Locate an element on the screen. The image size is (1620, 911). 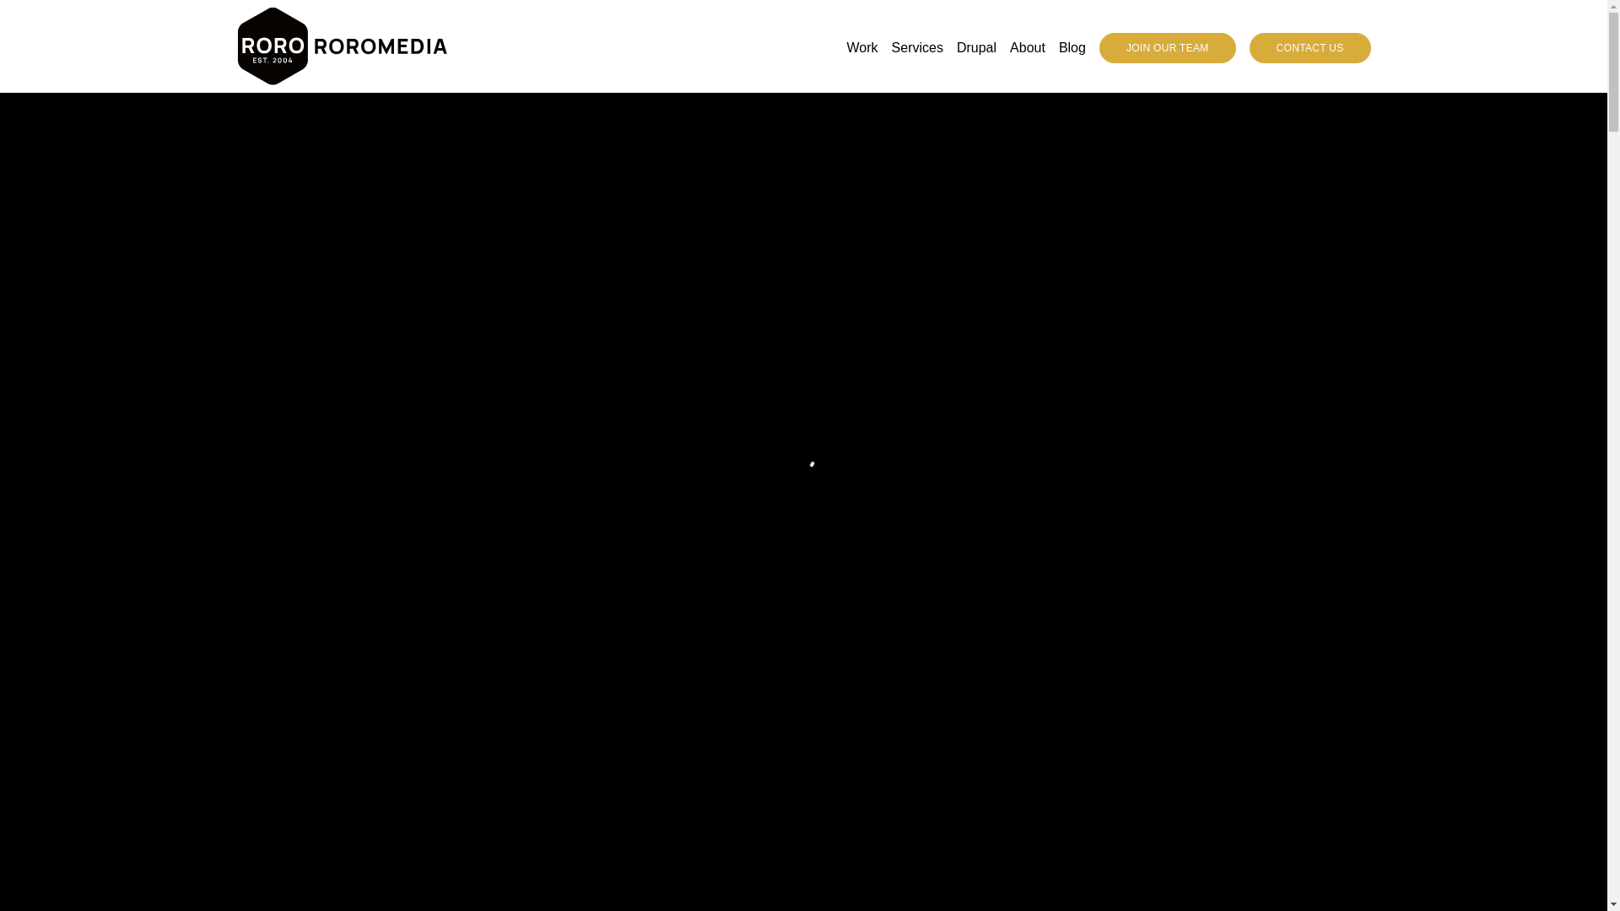
Drupal is located at coordinates (976, 48).